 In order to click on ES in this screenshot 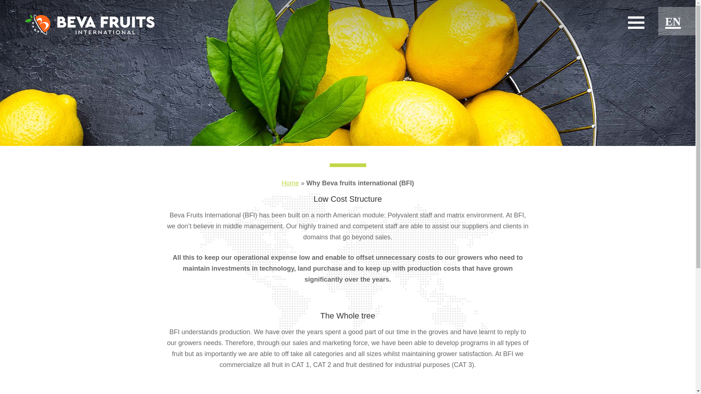, I will do `click(672, 44)`.